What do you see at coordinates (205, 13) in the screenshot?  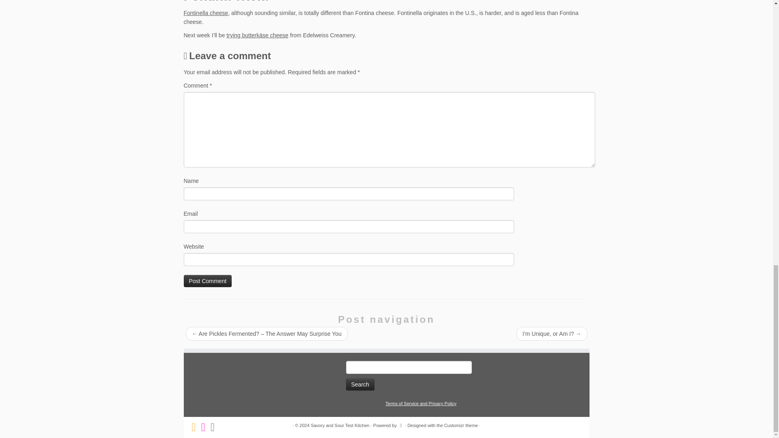 I see `Fontinella cheese` at bounding box center [205, 13].